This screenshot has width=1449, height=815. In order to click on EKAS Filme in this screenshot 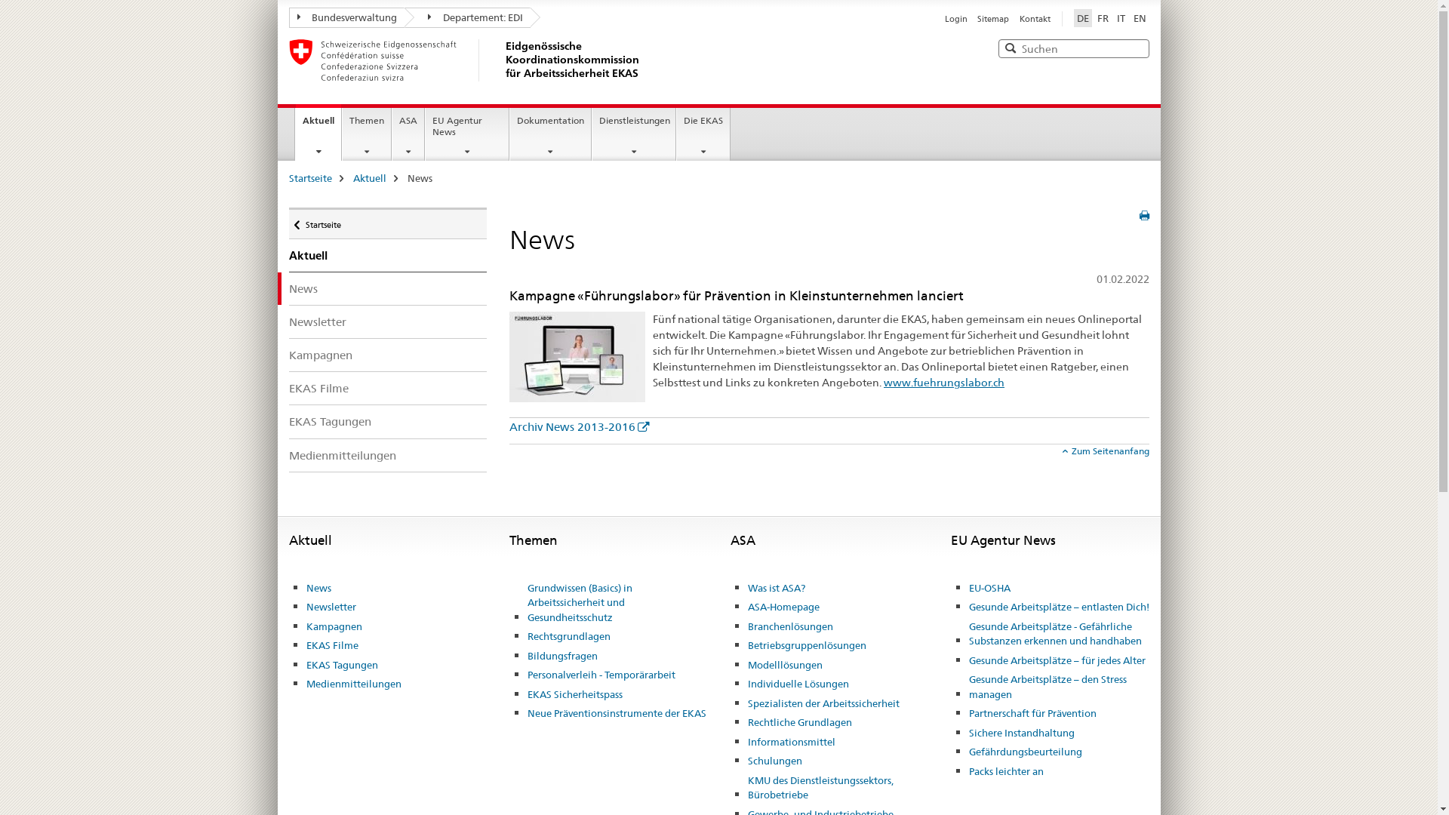, I will do `click(332, 646)`.